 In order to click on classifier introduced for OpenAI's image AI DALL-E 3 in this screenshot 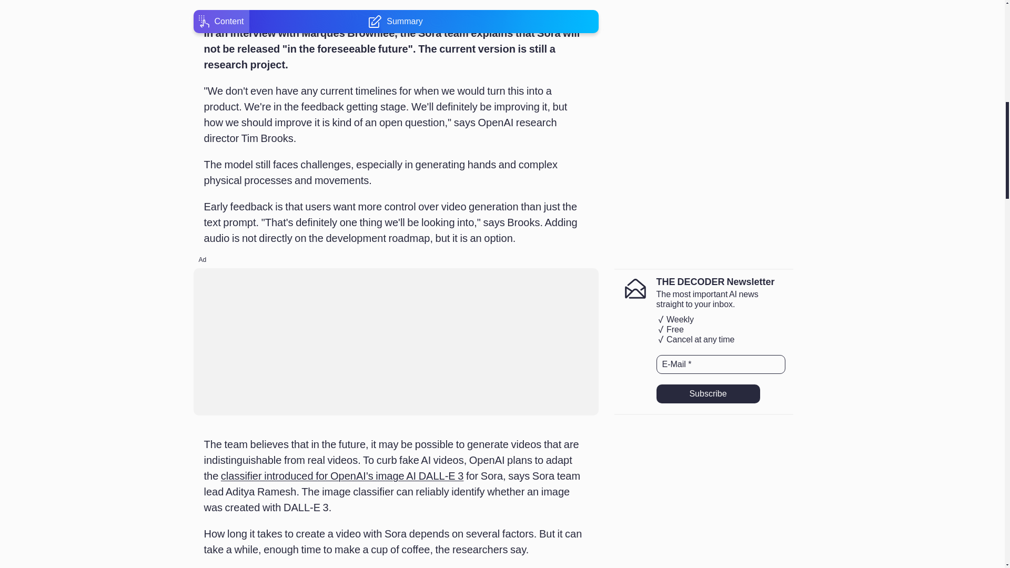, I will do `click(342, 475)`.